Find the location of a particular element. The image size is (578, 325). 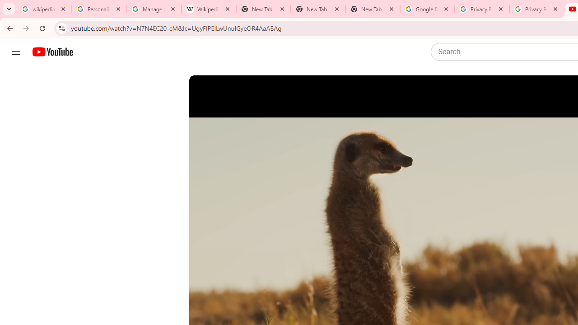

Personalization & Google Search results - Google Search Help is located at coordinates (99, 9).